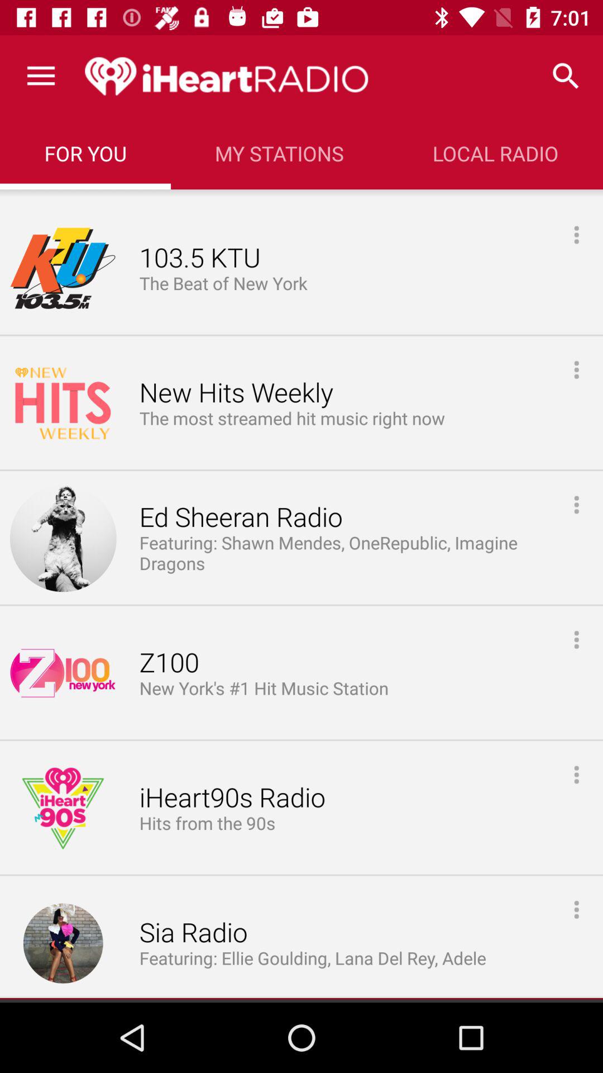 The height and width of the screenshot is (1073, 603). Describe the element at coordinates (279, 153) in the screenshot. I see `launch icon to the left of the local radio icon` at that location.